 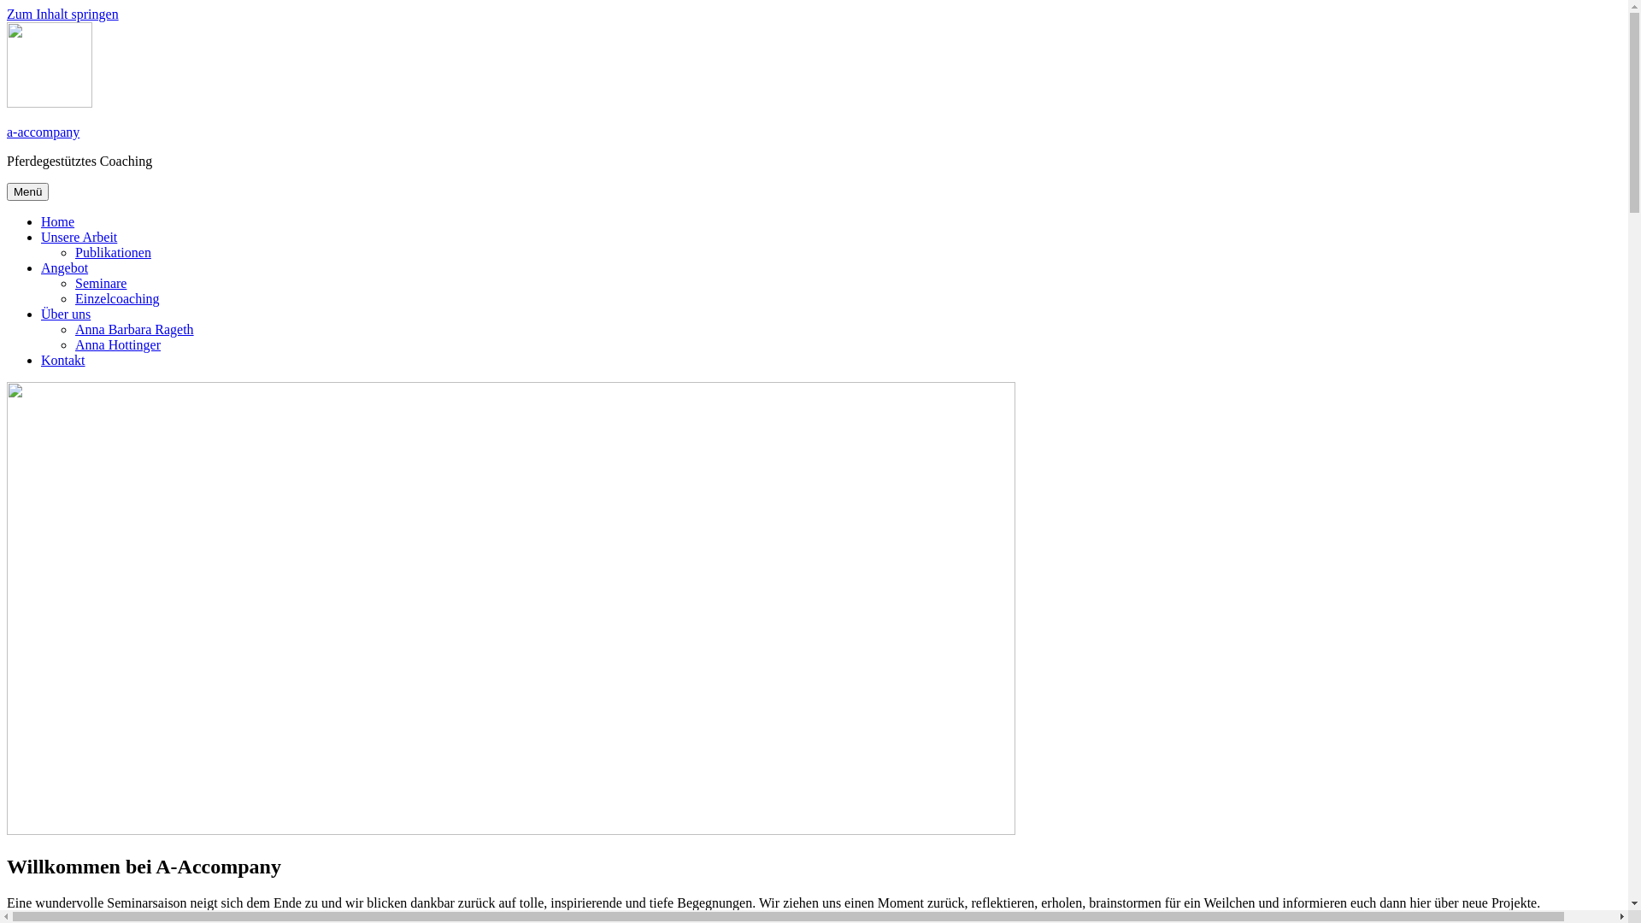 What do you see at coordinates (118, 299) in the screenshot?
I see `Einzelcoaching` at bounding box center [118, 299].